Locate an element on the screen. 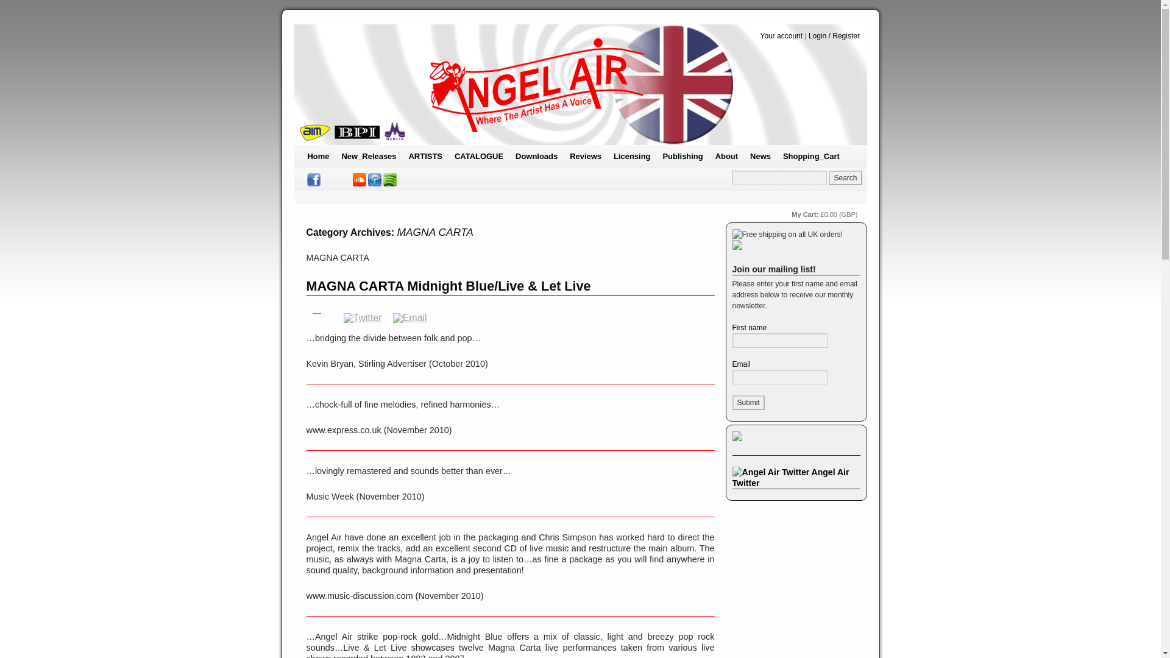  News is located at coordinates (760, 156).